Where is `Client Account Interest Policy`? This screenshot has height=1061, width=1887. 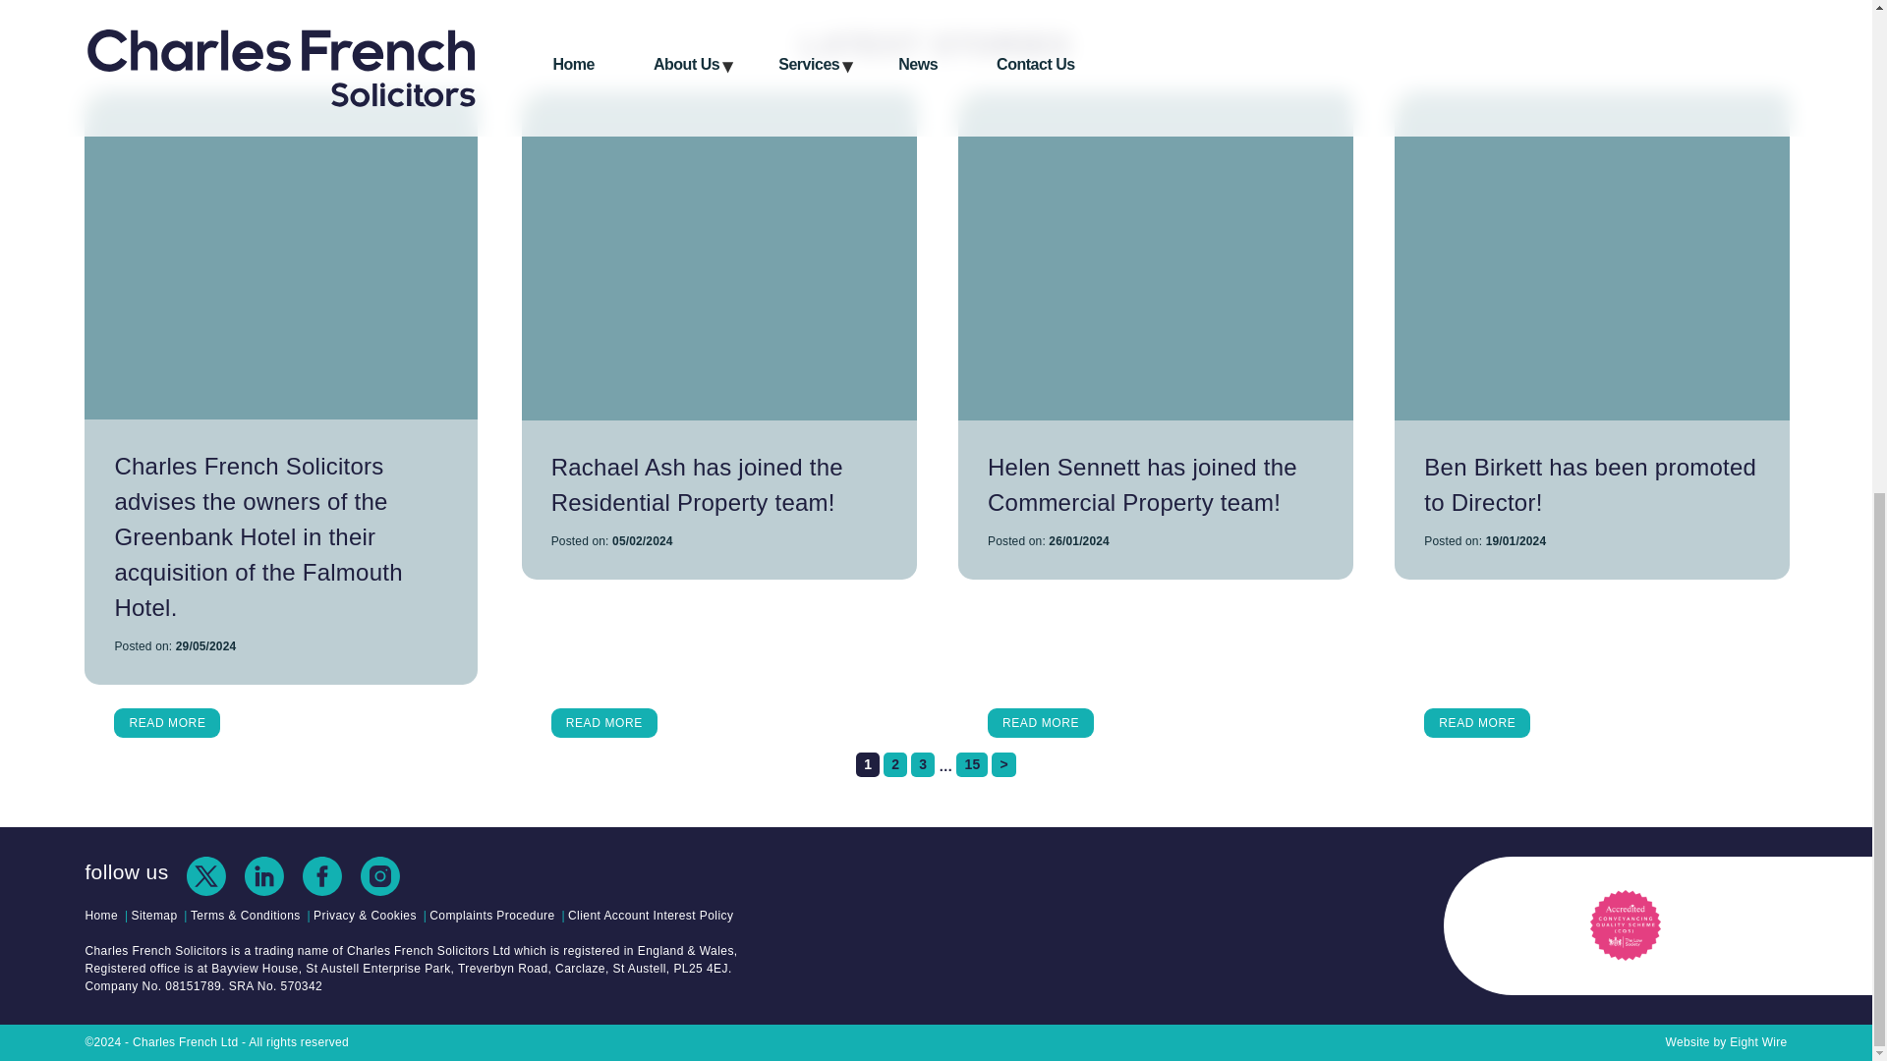 Client Account Interest Policy is located at coordinates (651, 916).